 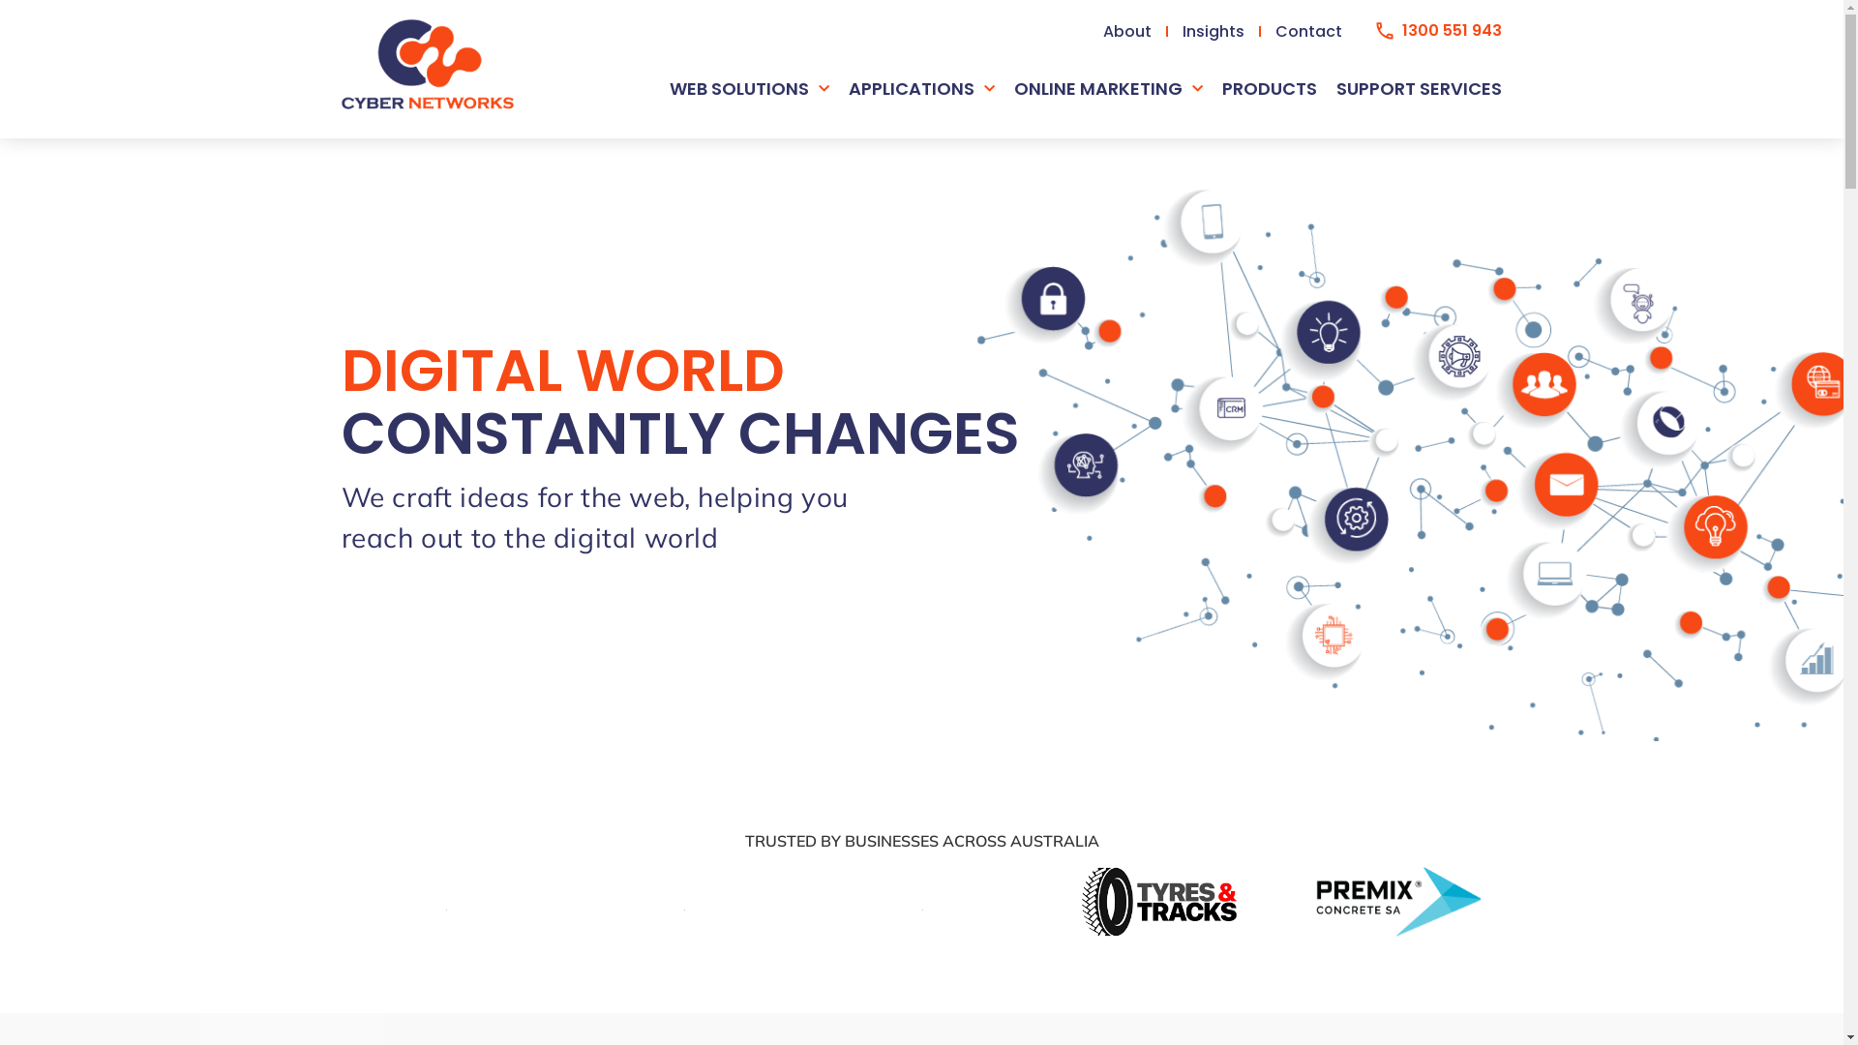 I want to click on Insights, so click(x=1214, y=31).